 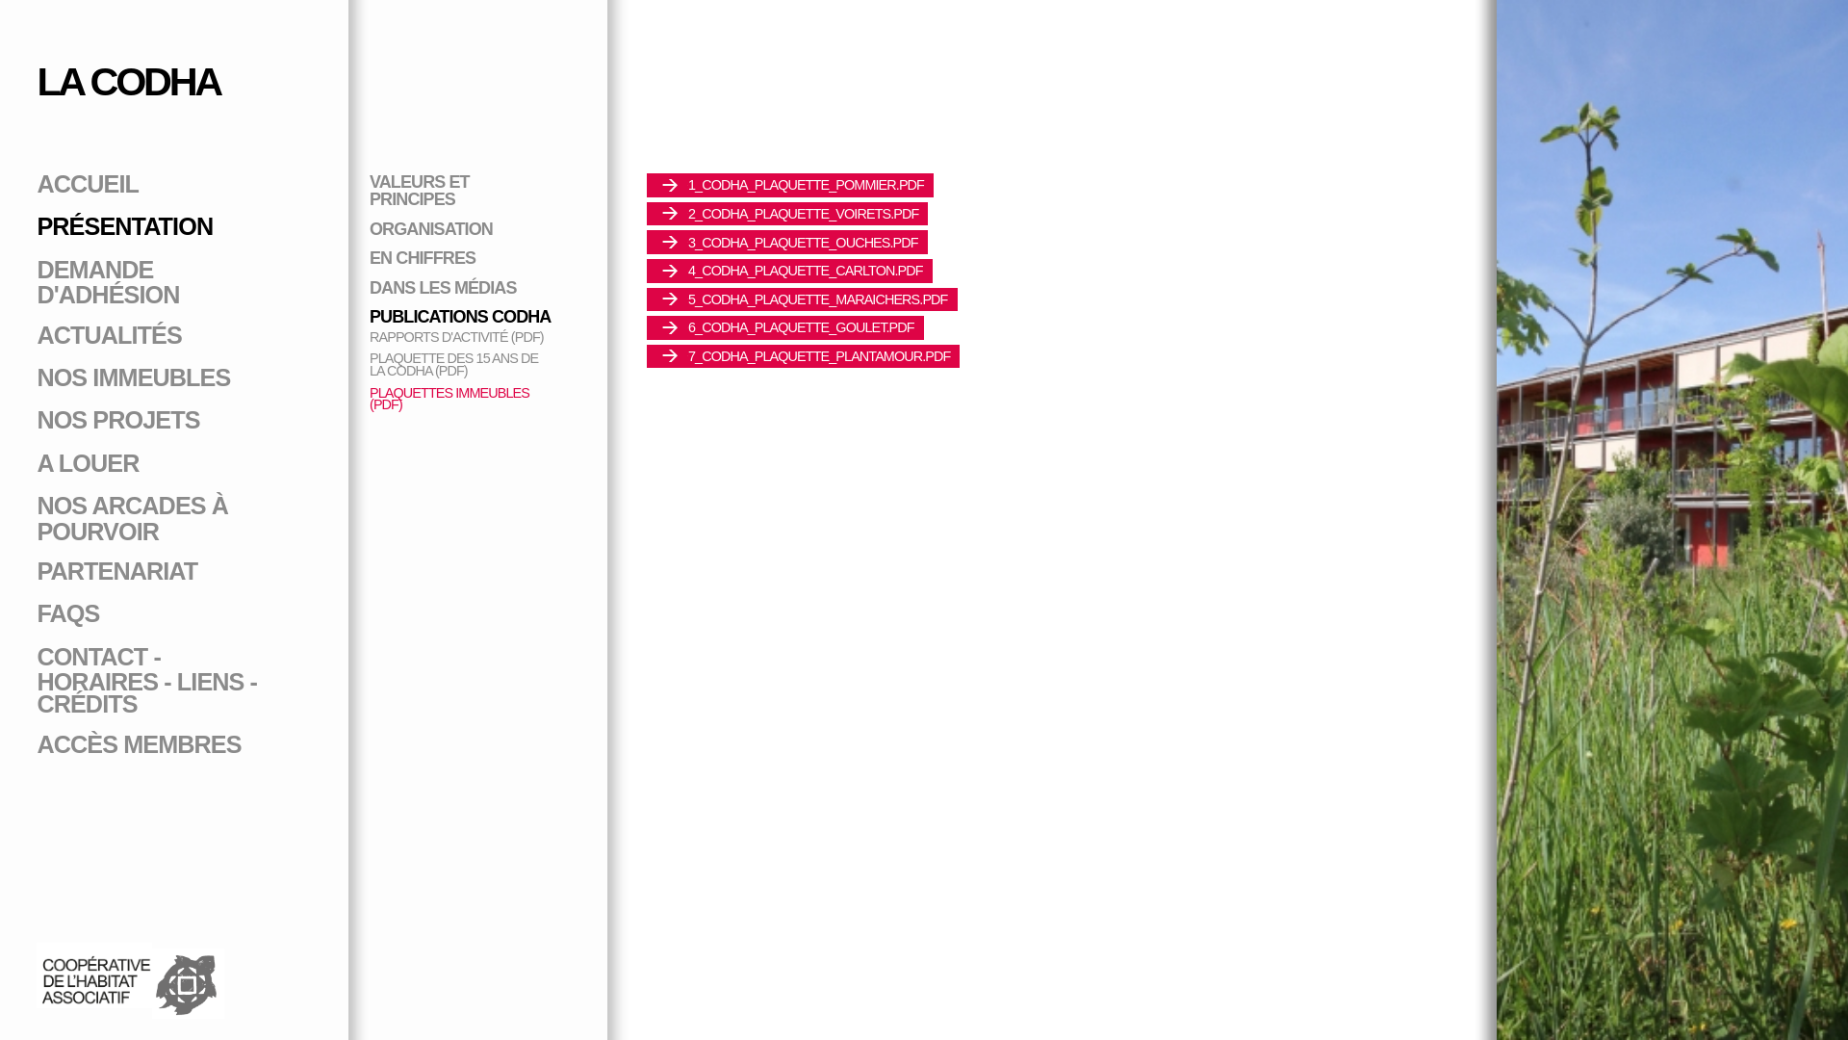 What do you see at coordinates (454, 364) in the screenshot?
I see `PLAQUETTE DES 15 ANS DE LA CODHA (PDF)` at bounding box center [454, 364].